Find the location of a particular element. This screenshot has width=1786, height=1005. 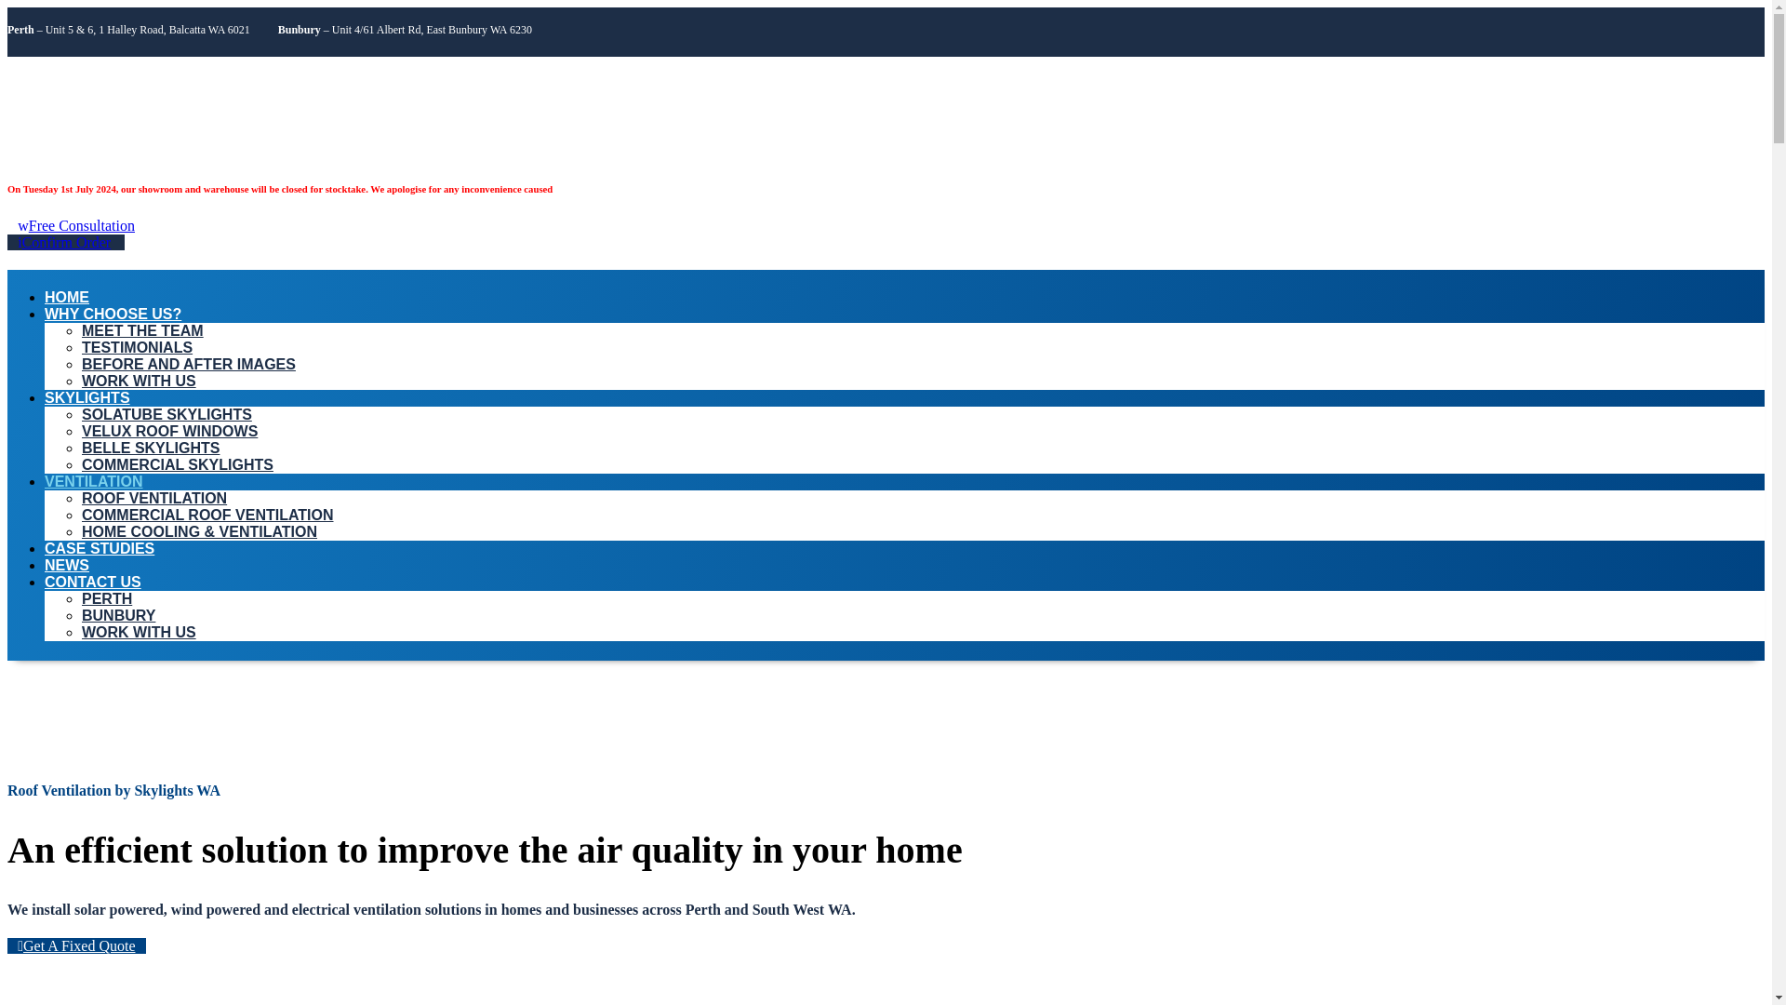

BELLE SKYLIGHTS is located at coordinates (151, 449).